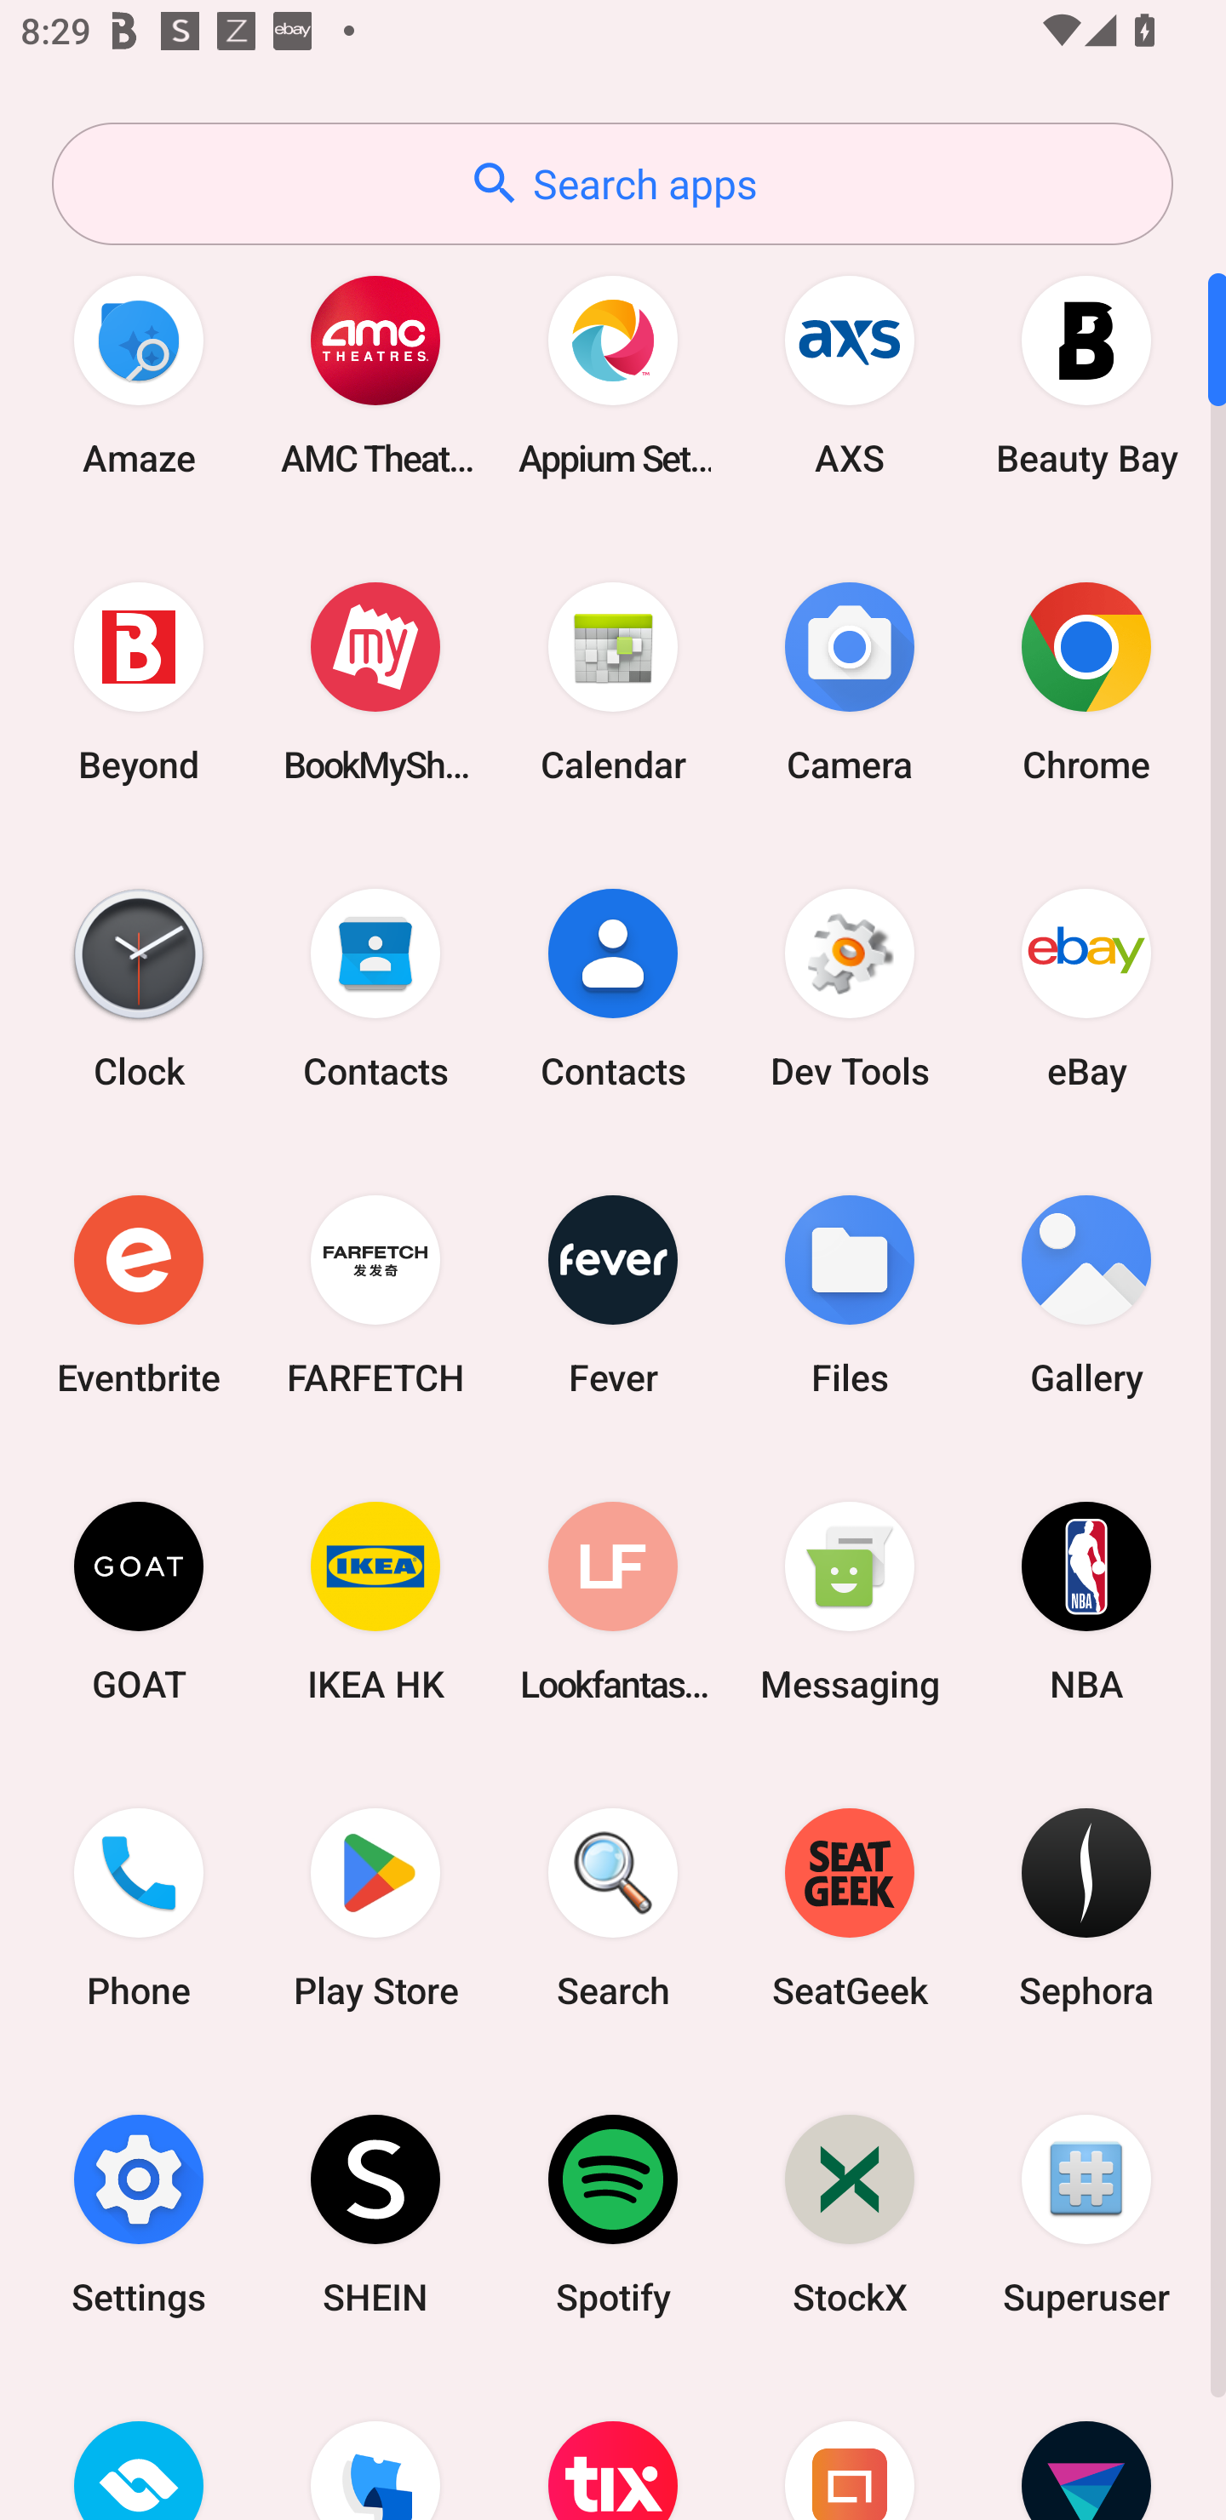 The image size is (1226, 2520). What do you see at coordinates (1086, 1294) in the screenshot?
I see `Gallery` at bounding box center [1086, 1294].